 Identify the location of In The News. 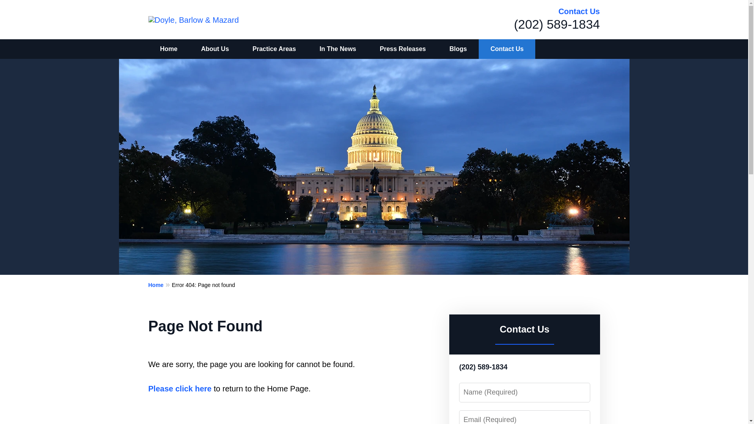
(338, 49).